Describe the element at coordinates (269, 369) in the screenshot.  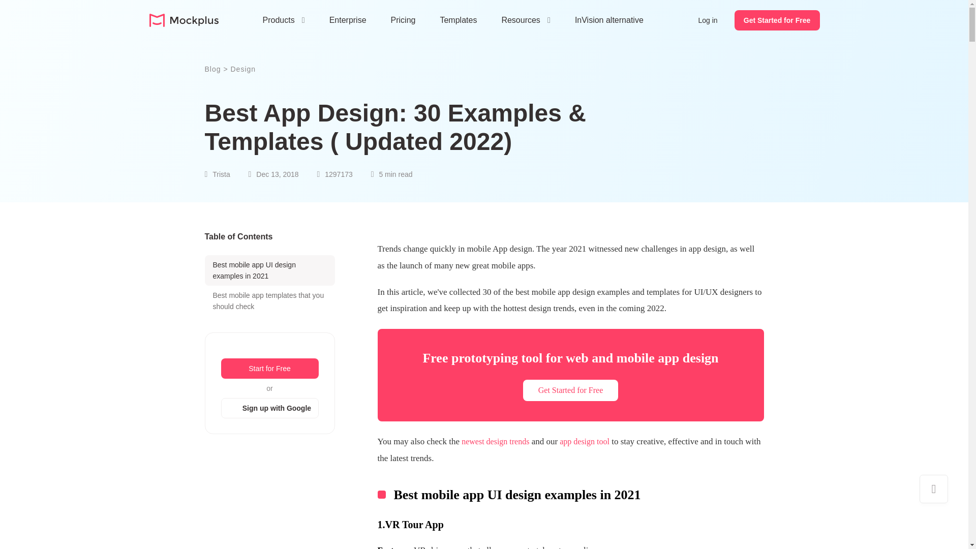
I see `Start for Free` at that location.